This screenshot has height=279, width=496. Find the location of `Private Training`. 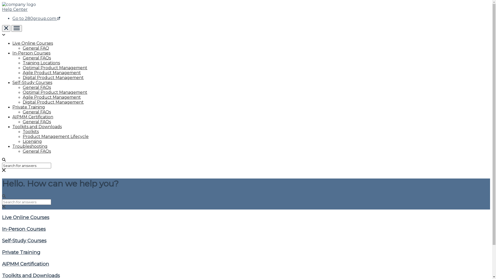

Private Training is located at coordinates (29, 107).